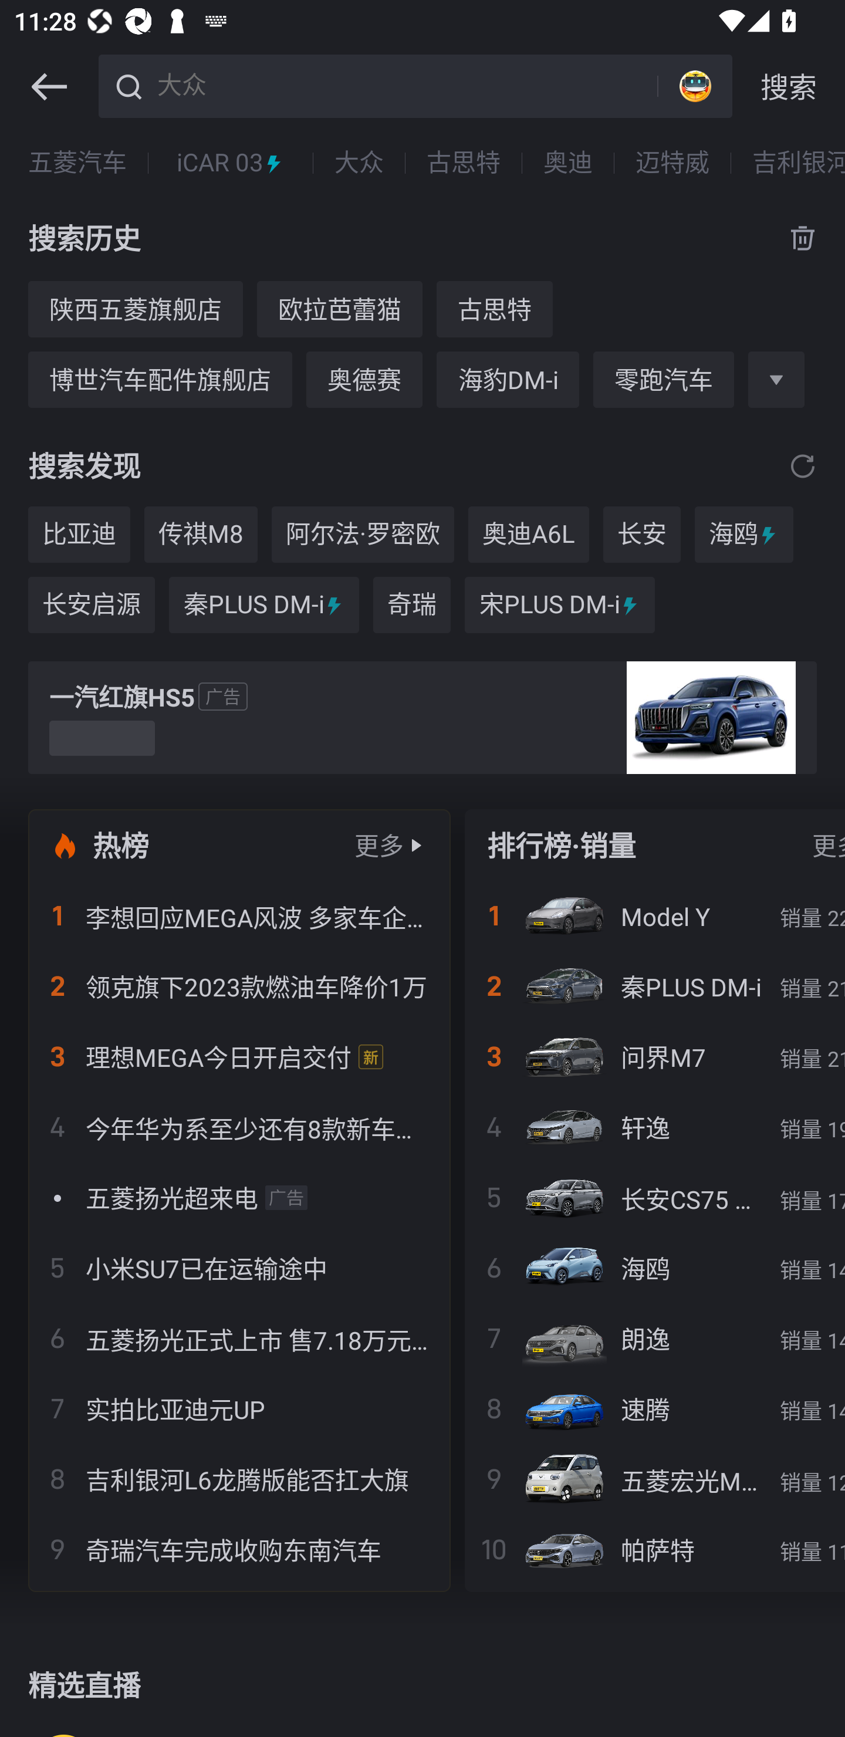 This screenshot has width=845, height=1737. Describe the element at coordinates (239, 986) in the screenshot. I see `领克旗下2023款燃油车降价1万` at that location.